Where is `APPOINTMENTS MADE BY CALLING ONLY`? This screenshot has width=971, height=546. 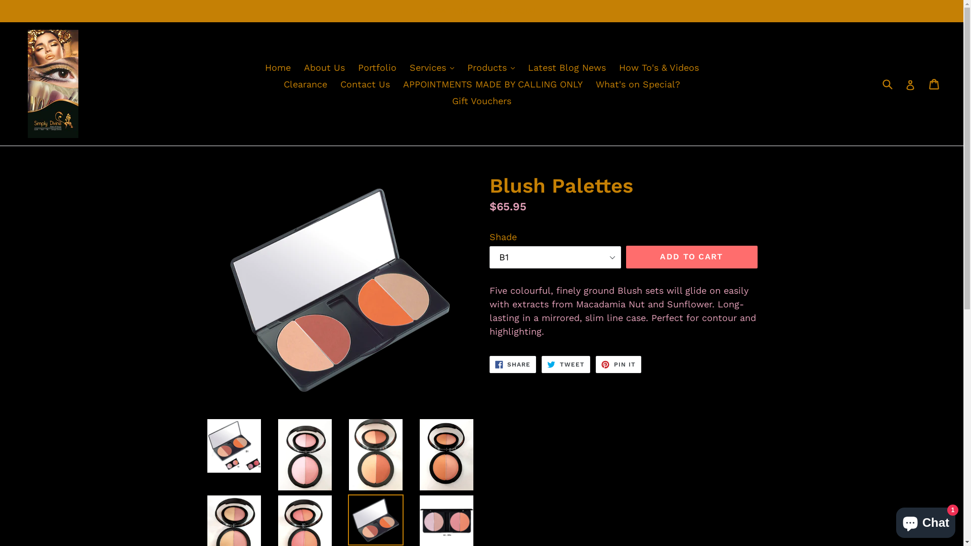
APPOINTMENTS MADE BY CALLING ONLY is located at coordinates (493, 84).